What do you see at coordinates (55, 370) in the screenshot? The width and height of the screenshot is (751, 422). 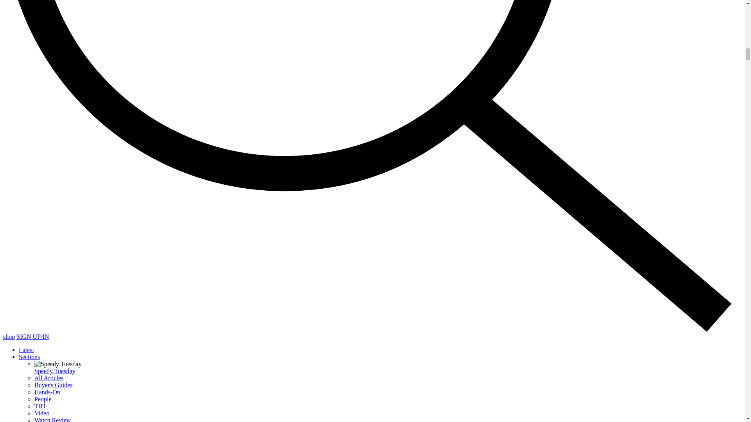 I see `Speedy Tuesday` at bounding box center [55, 370].